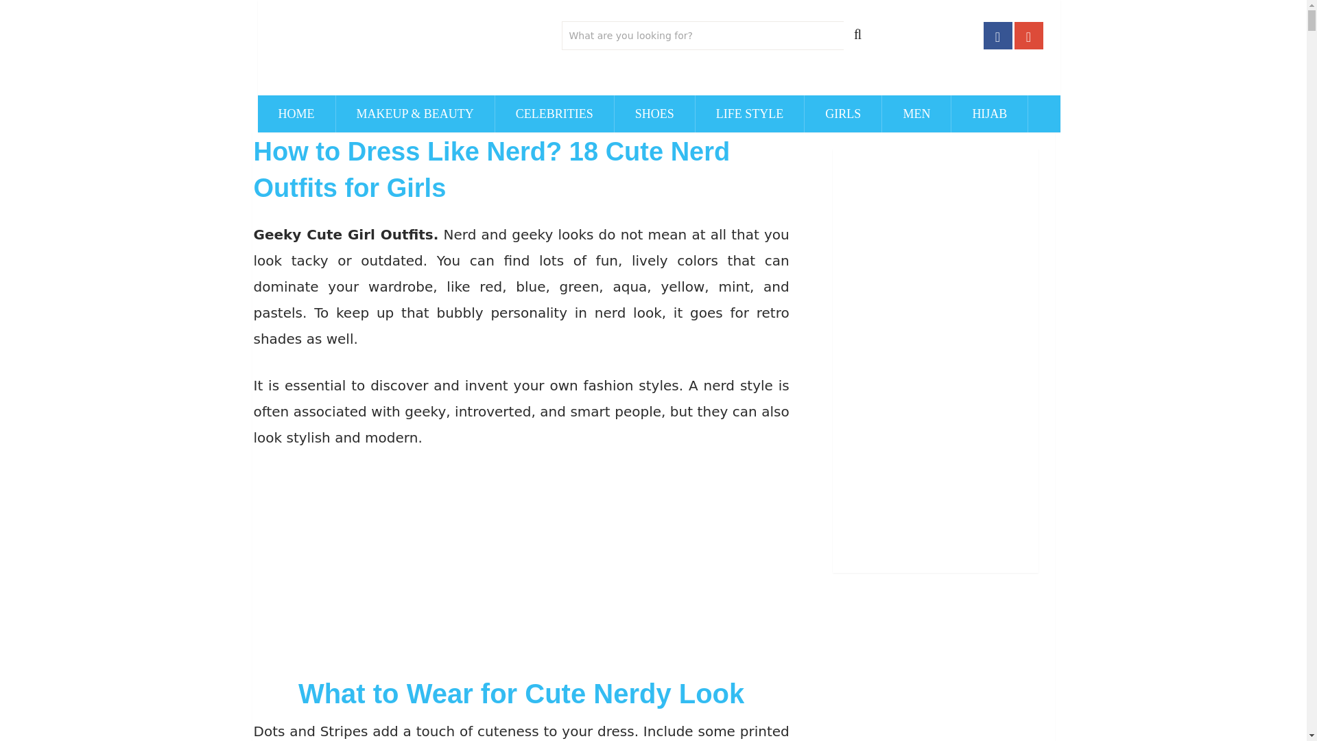 The width and height of the screenshot is (1317, 741). I want to click on GIRLS, so click(842, 114).